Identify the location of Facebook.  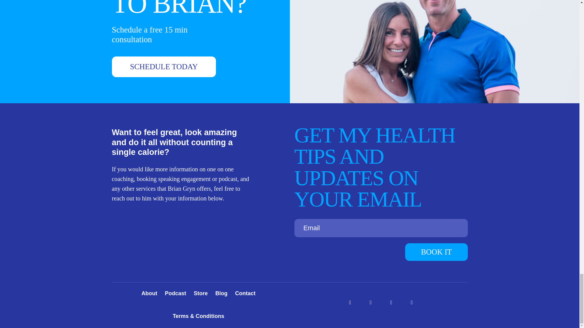
(350, 302).